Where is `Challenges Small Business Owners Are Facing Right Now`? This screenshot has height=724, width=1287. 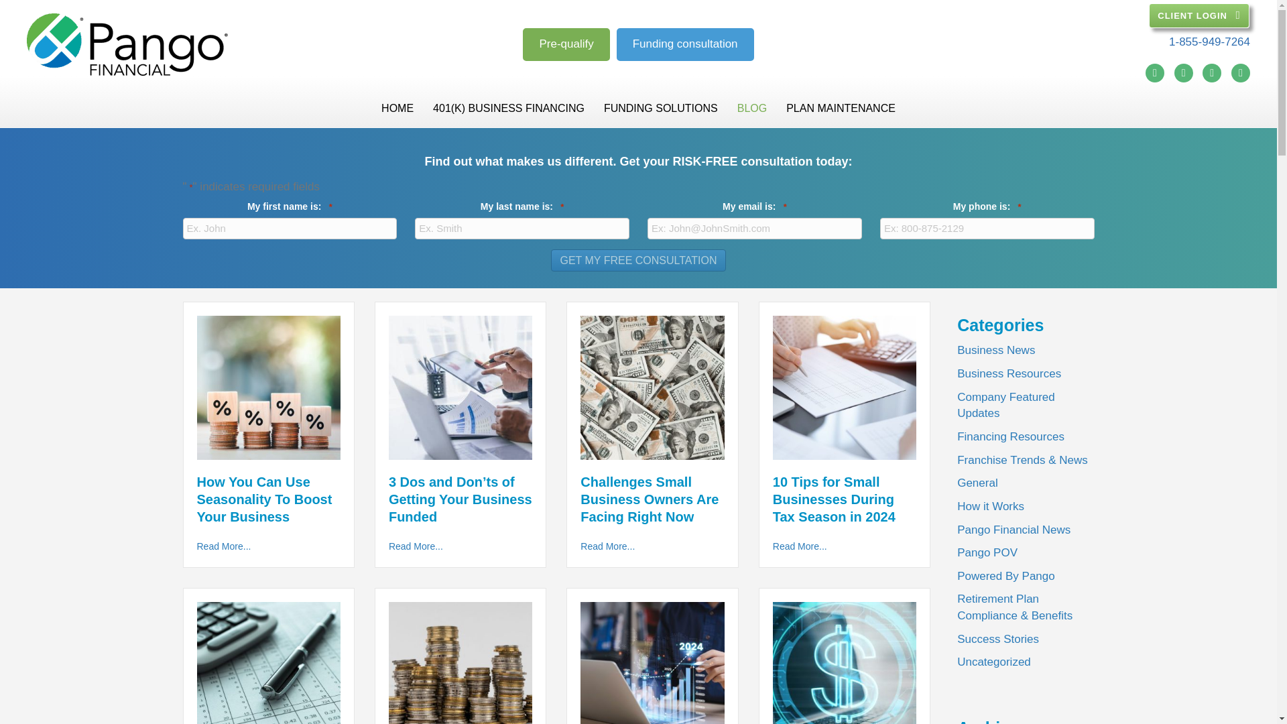 Challenges Small Business Owners Are Facing Right Now is located at coordinates (607, 546).